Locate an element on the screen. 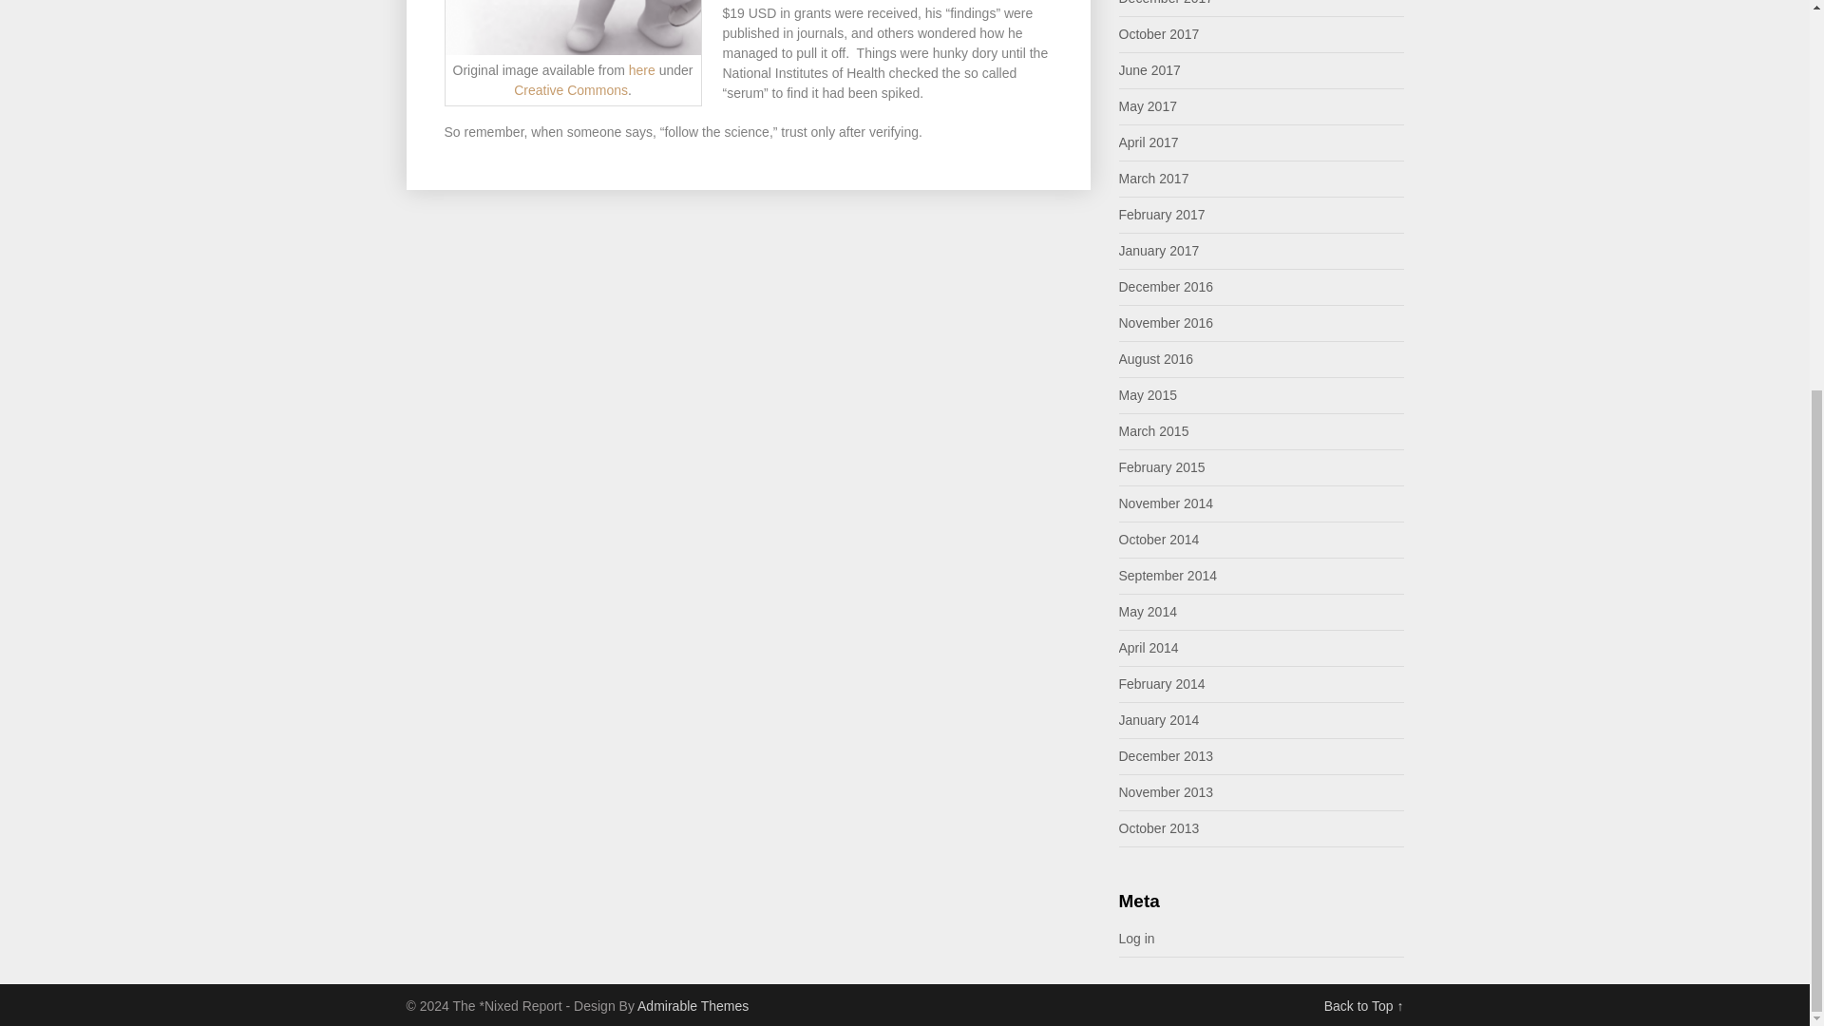 The image size is (1824, 1026). January 2014 is located at coordinates (1159, 719).